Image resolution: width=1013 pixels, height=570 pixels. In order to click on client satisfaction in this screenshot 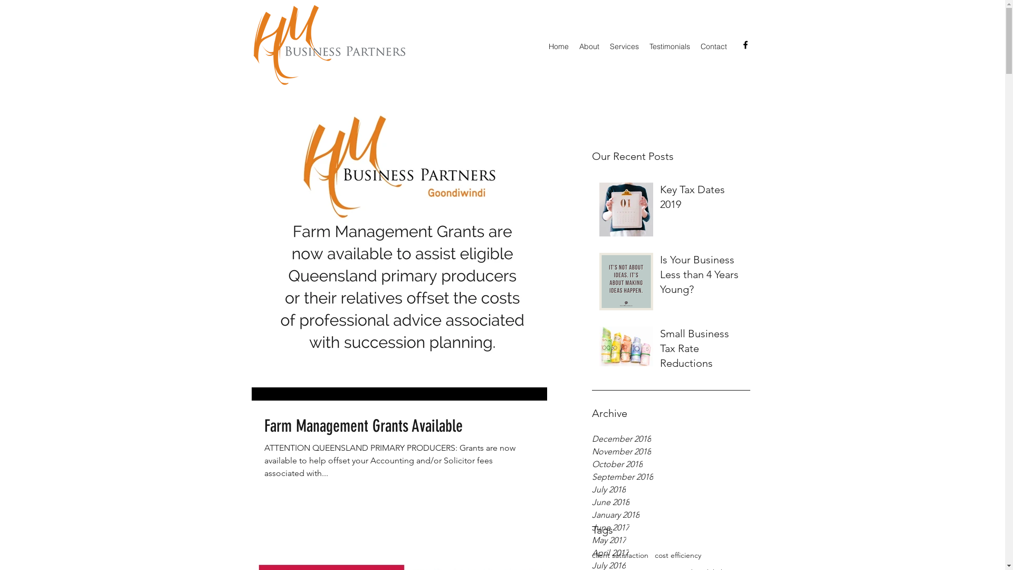, I will do `click(620, 555)`.